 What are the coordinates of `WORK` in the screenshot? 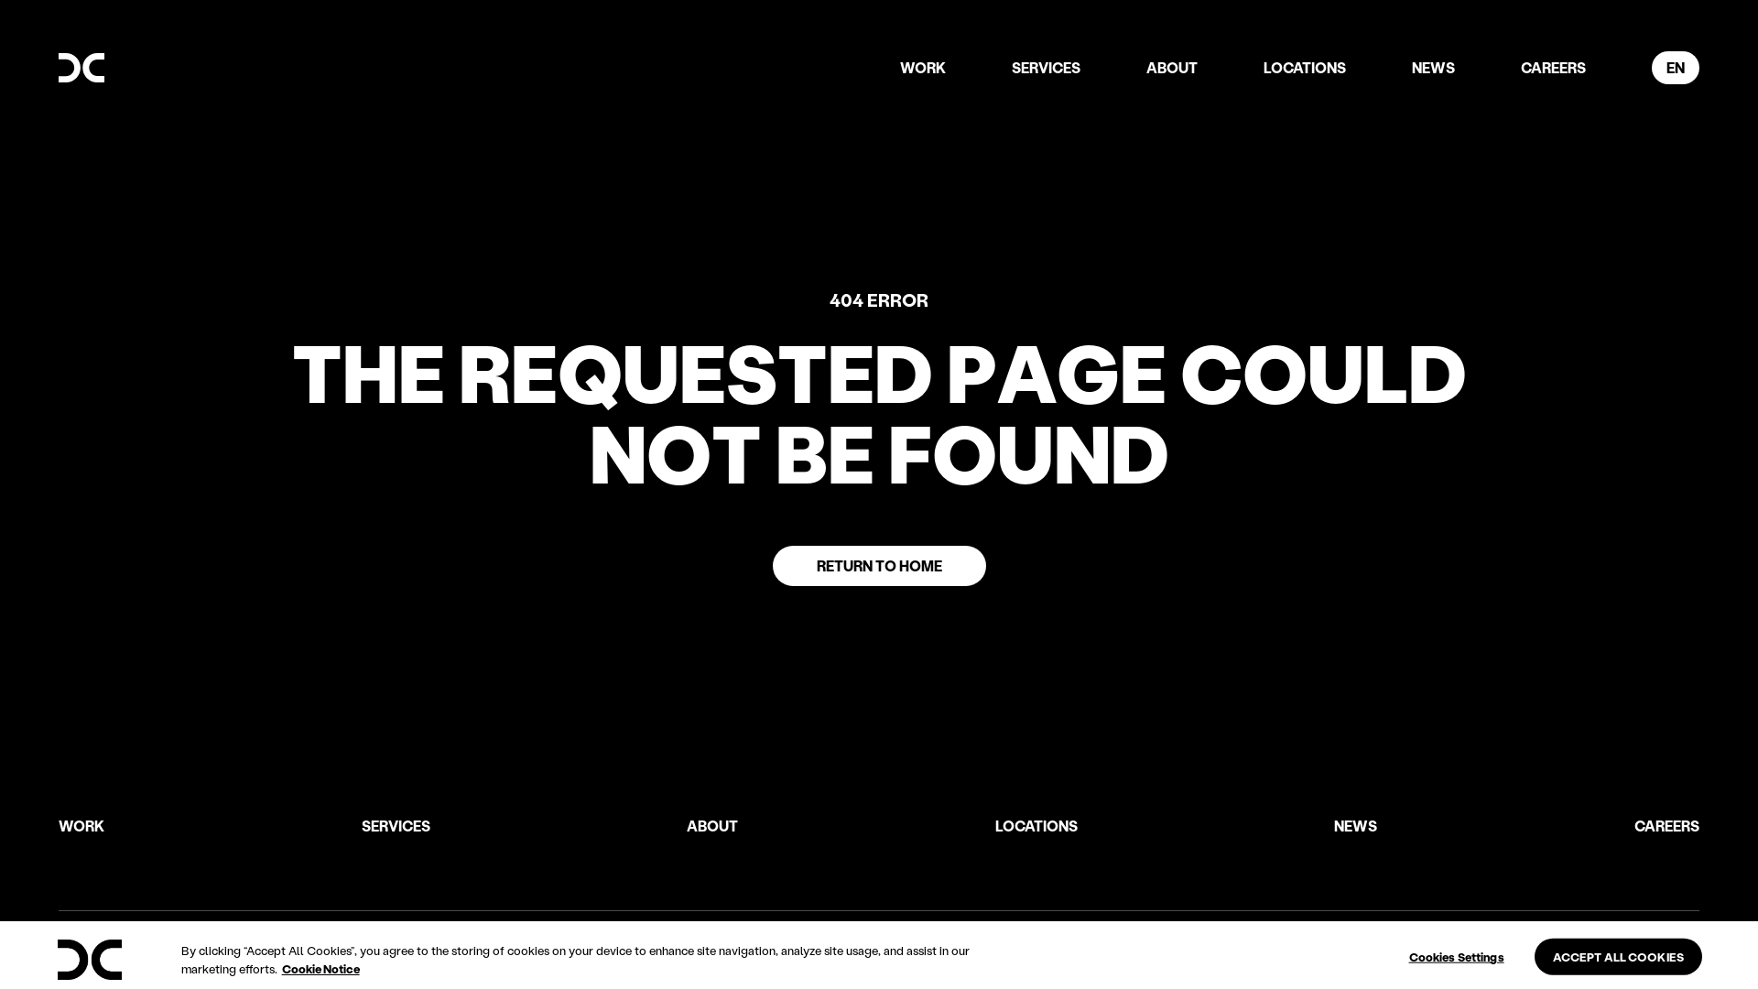 It's located at (923, 68).